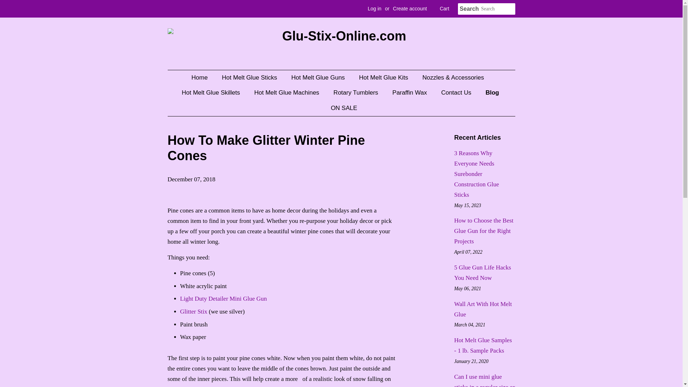  I want to click on Blog, so click(493, 92).